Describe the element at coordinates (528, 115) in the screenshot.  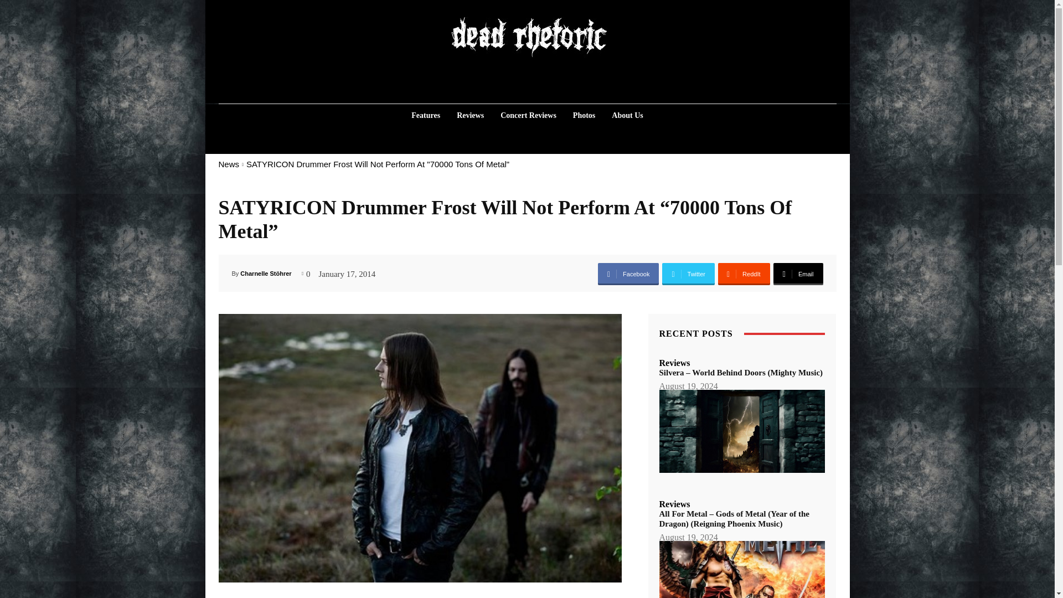
I see `Concert Reviews` at that location.